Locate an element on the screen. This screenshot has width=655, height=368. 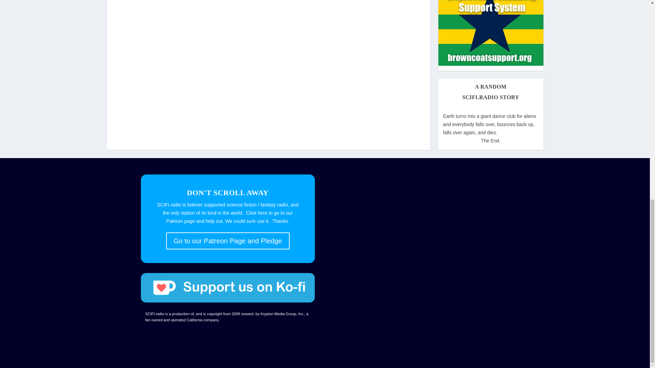
ko-fi-banner-300x51-1 is located at coordinates (227, 288).